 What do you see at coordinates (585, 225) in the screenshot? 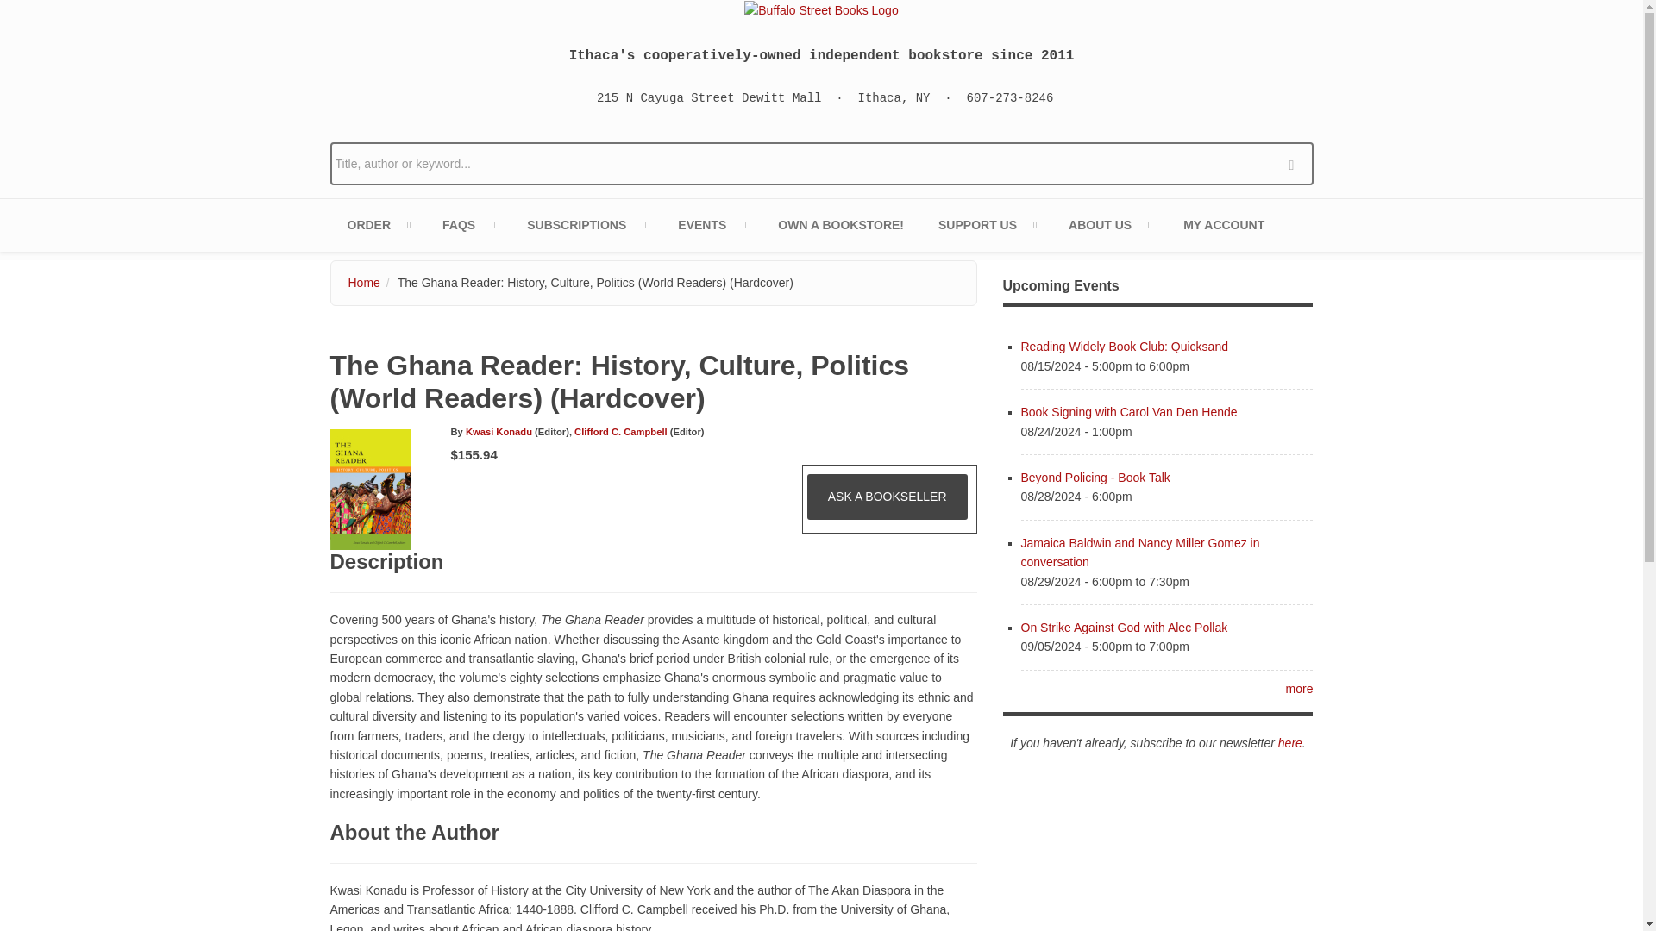
I see `BSB First` at bounding box center [585, 225].